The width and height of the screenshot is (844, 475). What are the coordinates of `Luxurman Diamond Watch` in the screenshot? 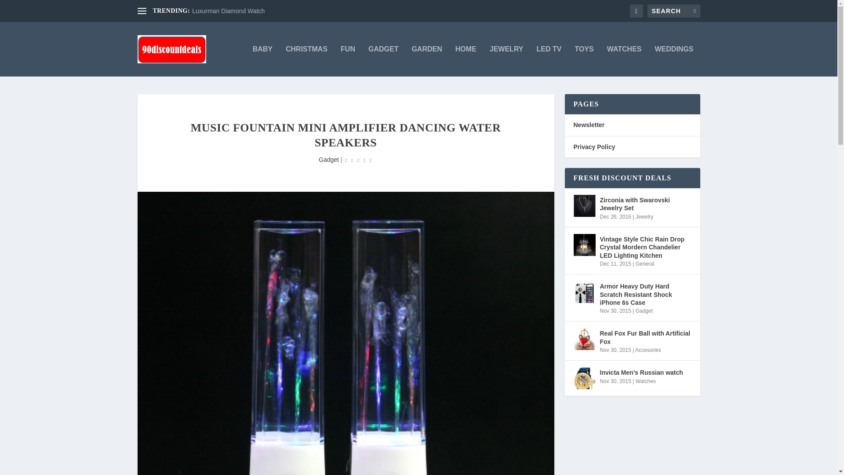 It's located at (229, 11).